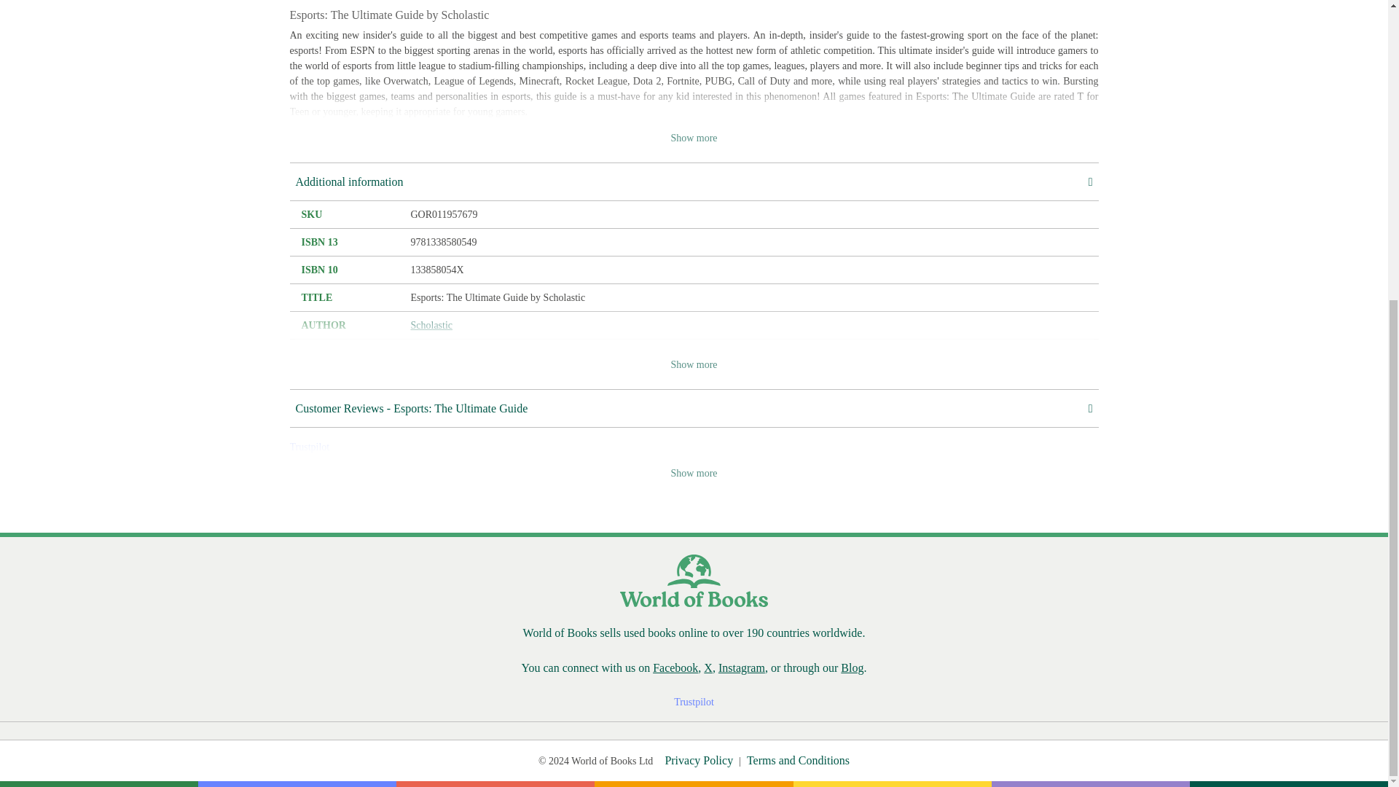 The height and width of the screenshot is (787, 1399). Describe the element at coordinates (432, 325) in the screenshot. I see `Scholastic` at that location.